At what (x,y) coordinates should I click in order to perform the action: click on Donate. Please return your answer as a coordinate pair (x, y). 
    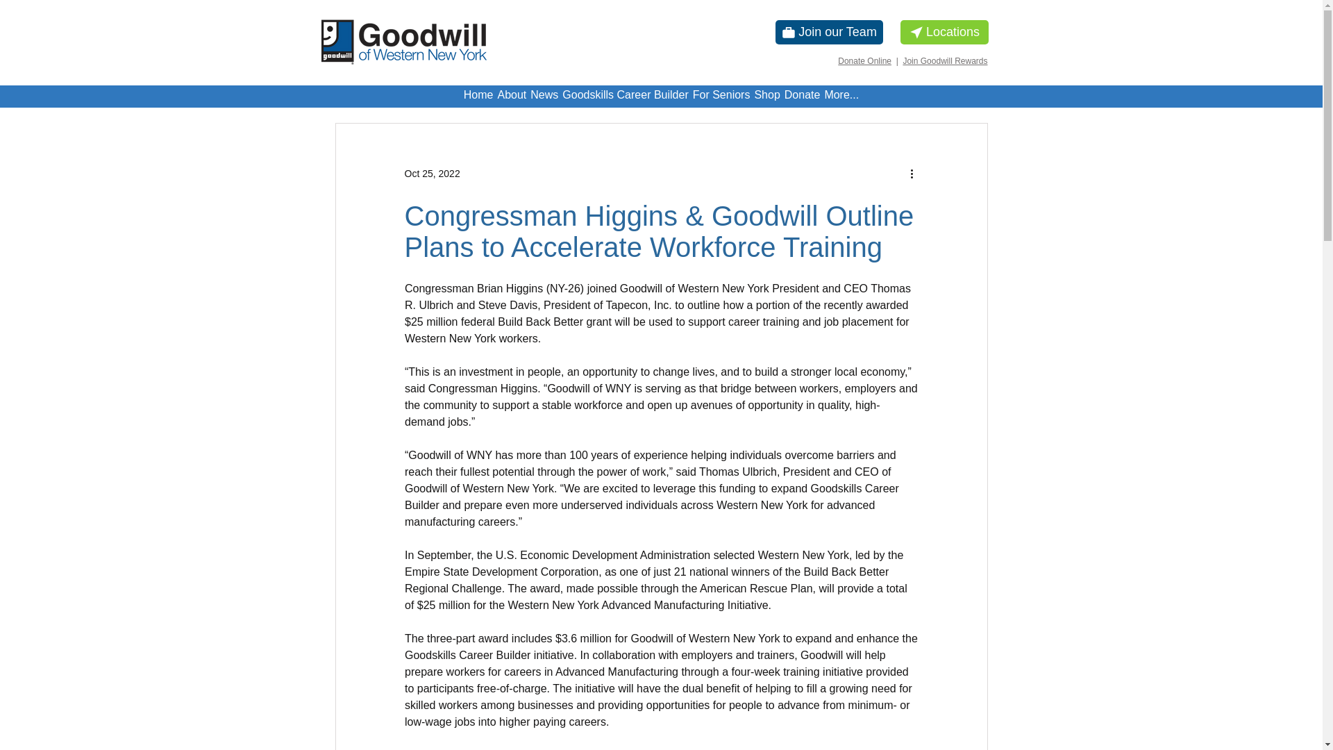
    Looking at the image, I should click on (803, 97).